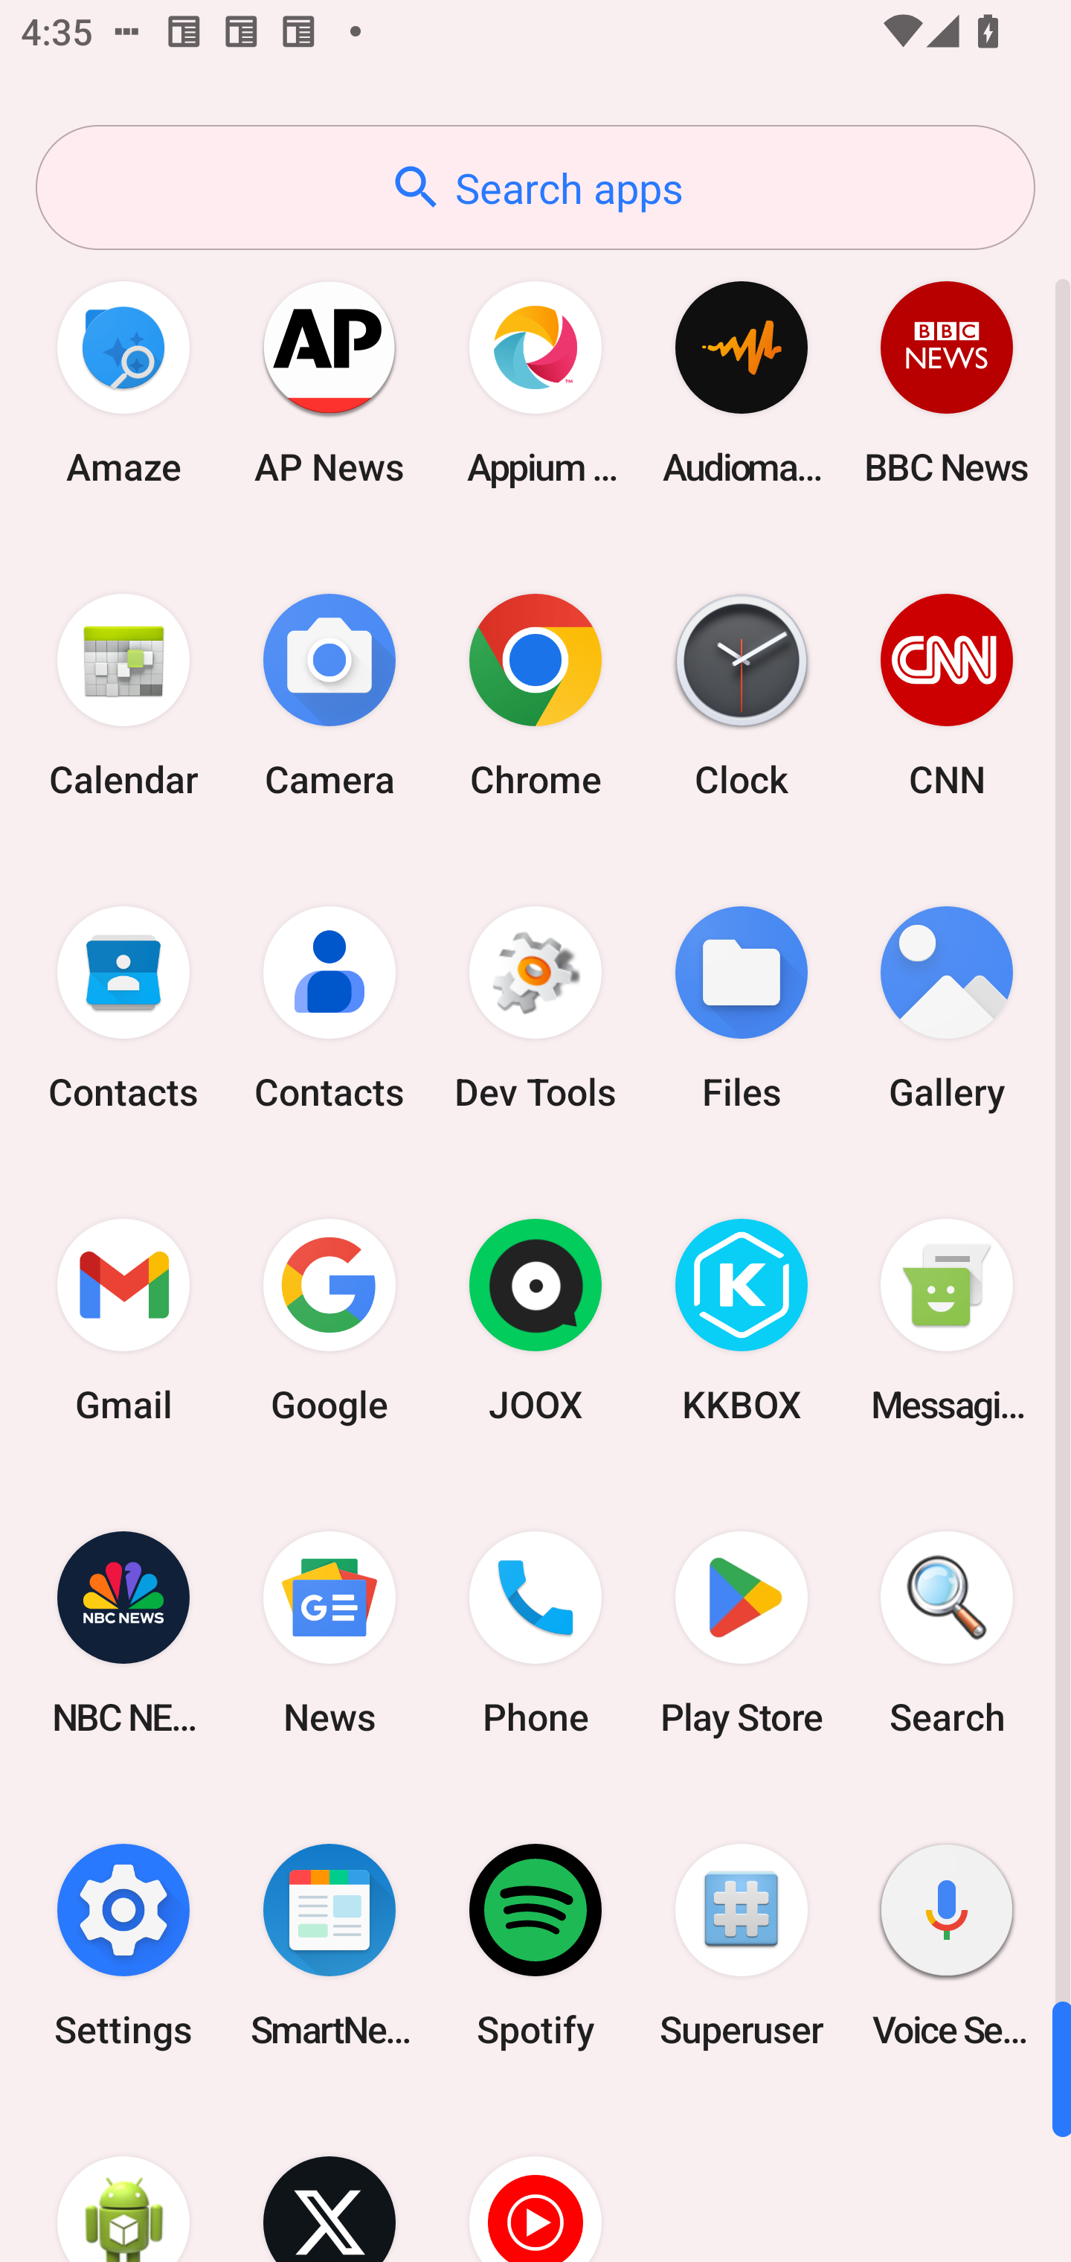 The image size is (1071, 2262). Describe the element at coordinates (329, 1633) in the screenshot. I see `News` at that location.